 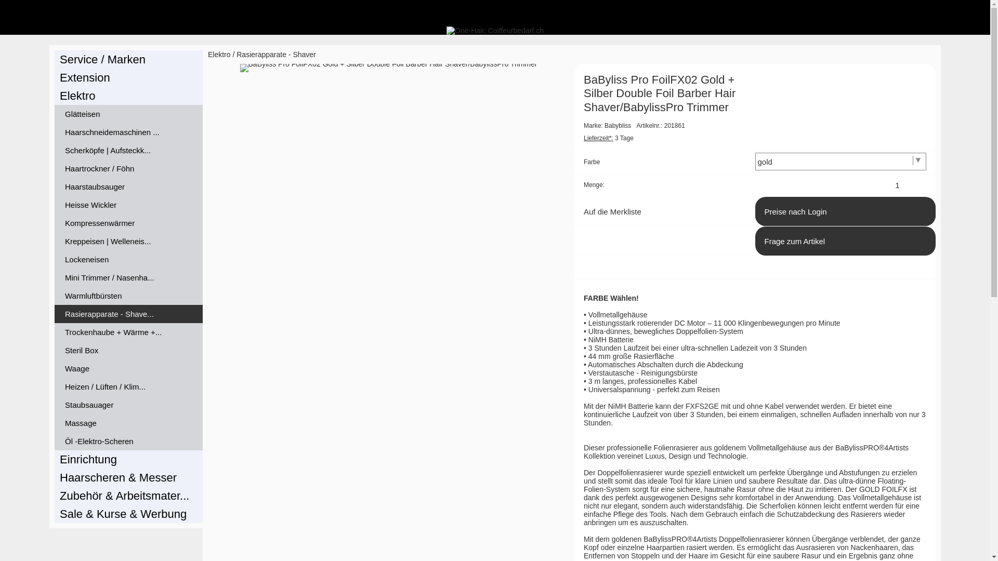 I want to click on One-Hair, Coiffeurbedarf.ch, so click(x=495, y=31).